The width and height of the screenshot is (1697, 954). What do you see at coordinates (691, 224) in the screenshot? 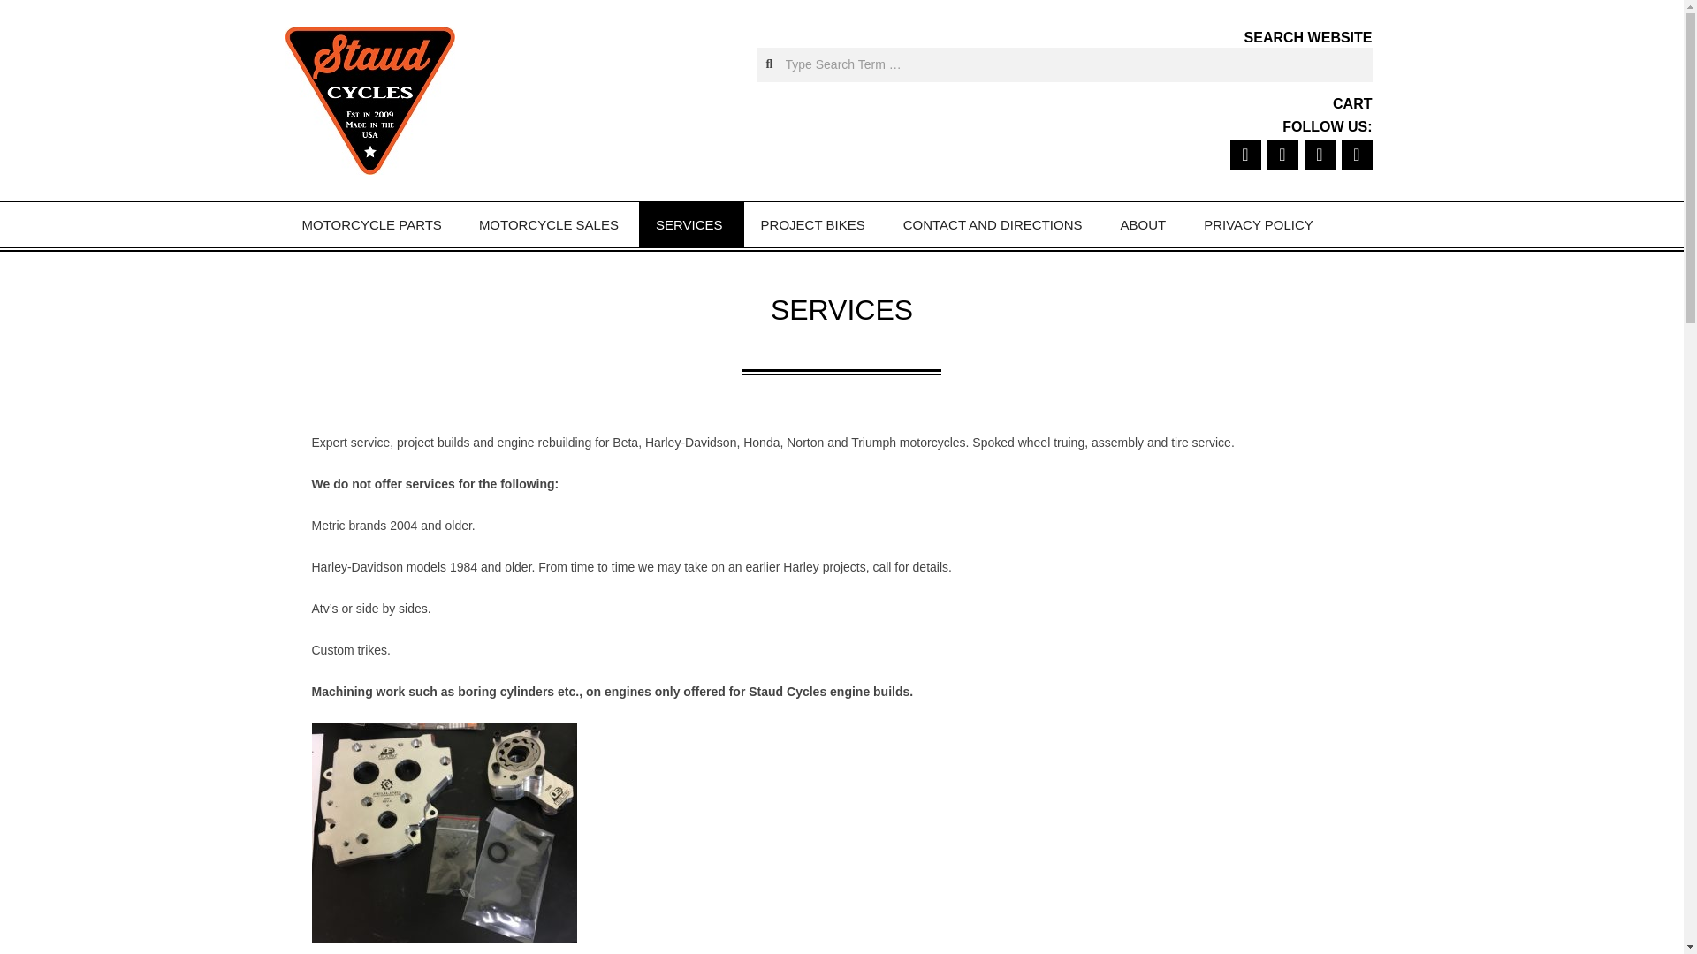
I see `SERVICES` at bounding box center [691, 224].